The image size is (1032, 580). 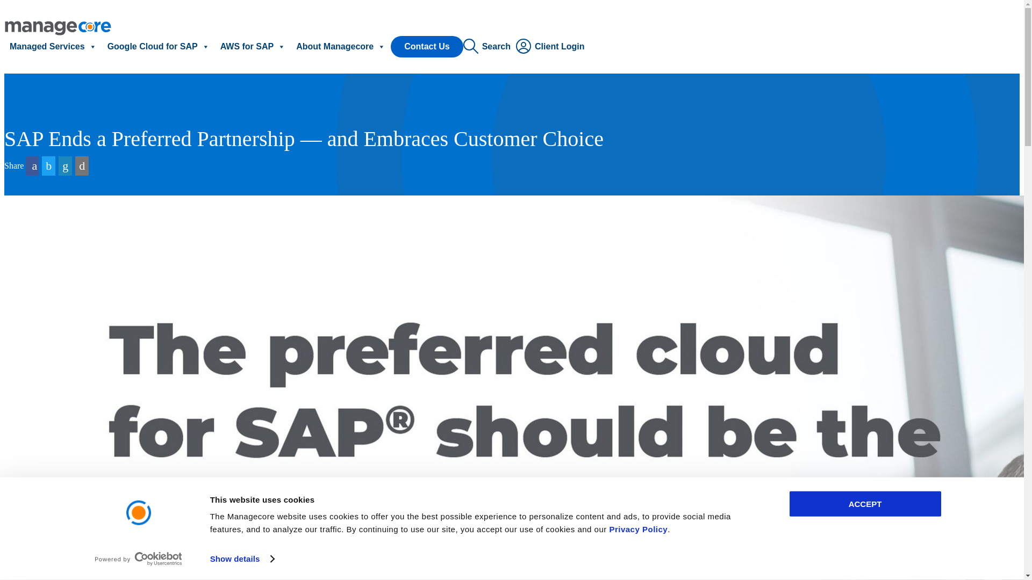 What do you see at coordinates (638, 529) in the screenshot?
I see `Privacy Policy` at bounding box center [638, 529].